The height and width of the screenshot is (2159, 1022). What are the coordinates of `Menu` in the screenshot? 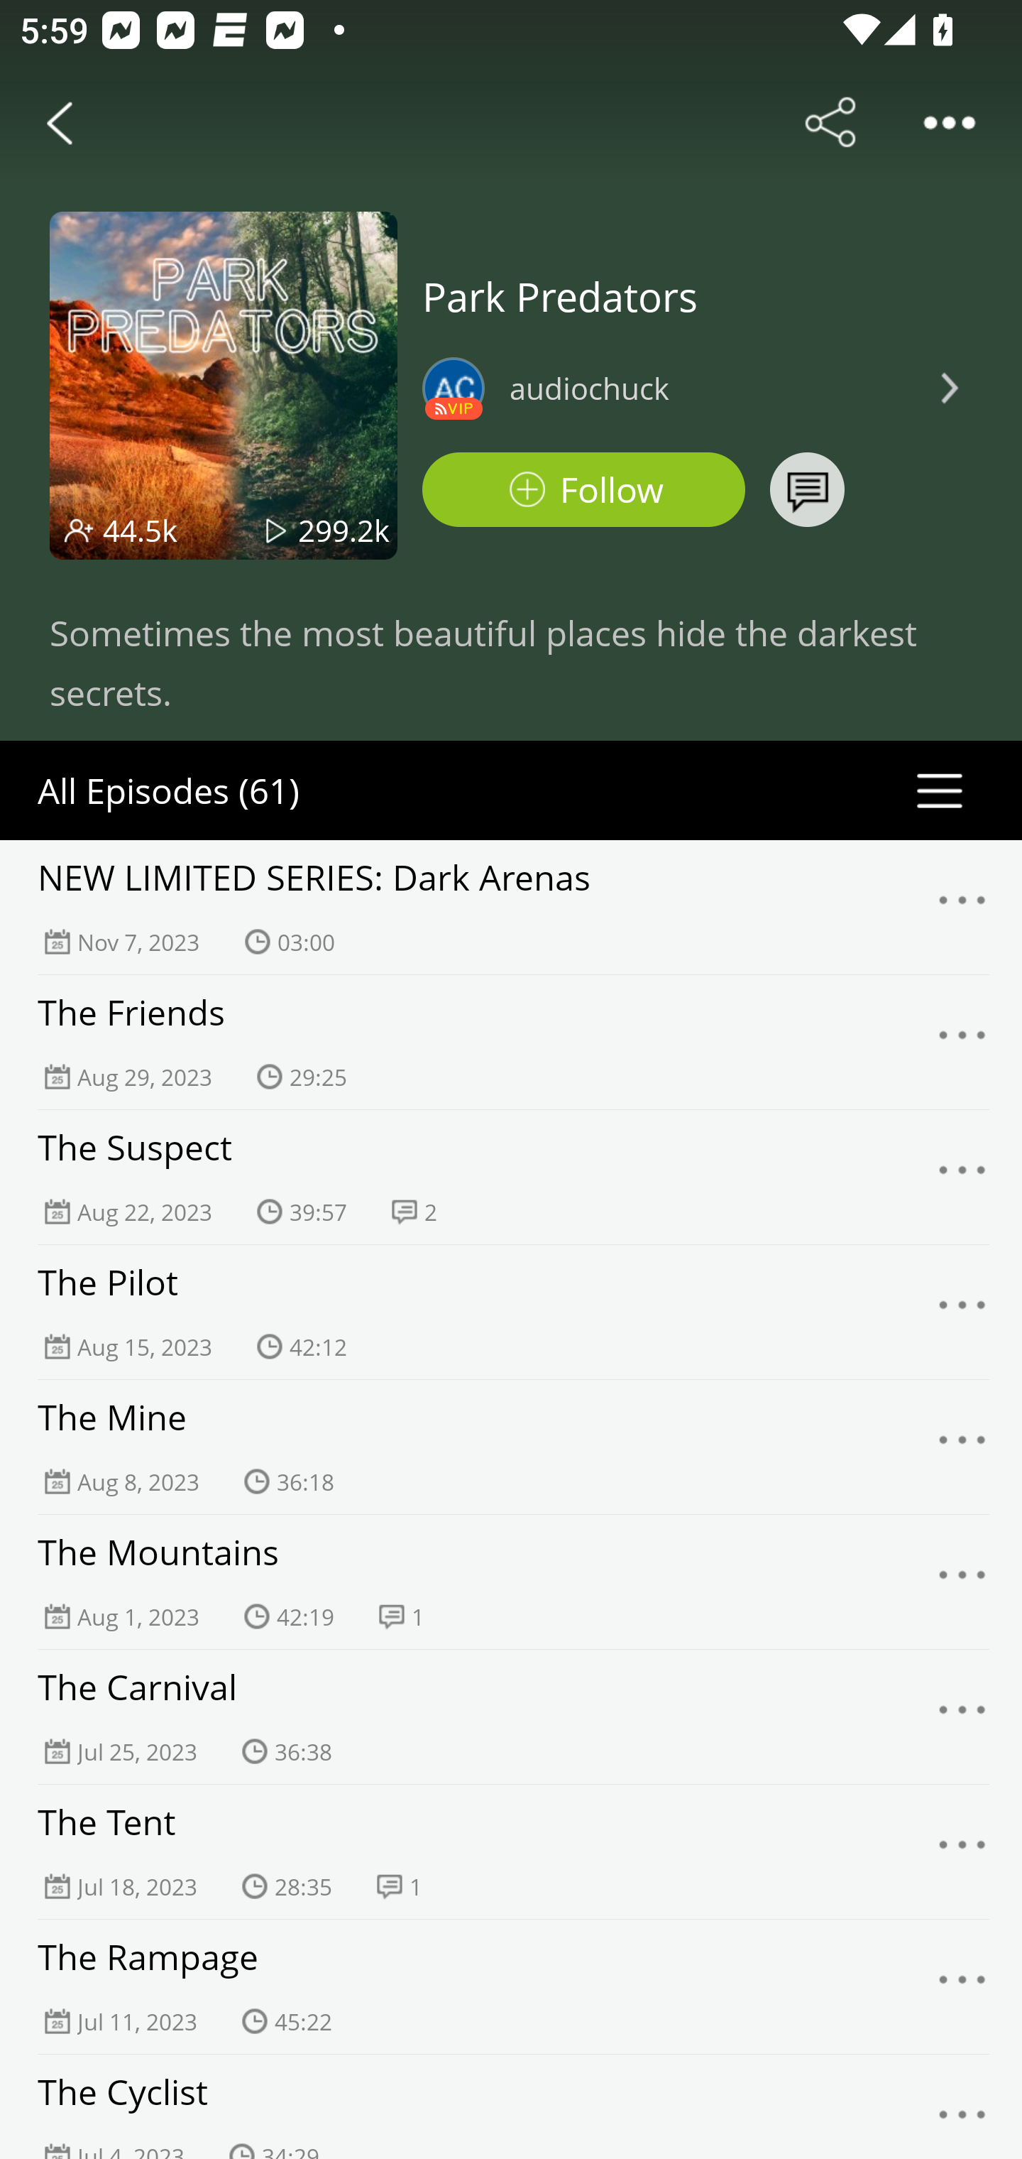 It's located at (962, 1582).